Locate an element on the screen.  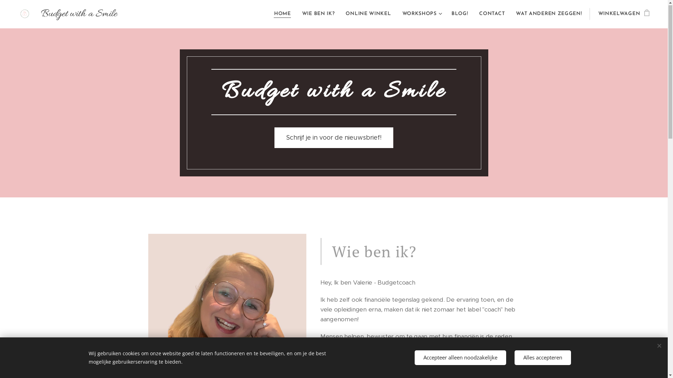
ONLINE WINKEL is located at coordinates (368, 14).